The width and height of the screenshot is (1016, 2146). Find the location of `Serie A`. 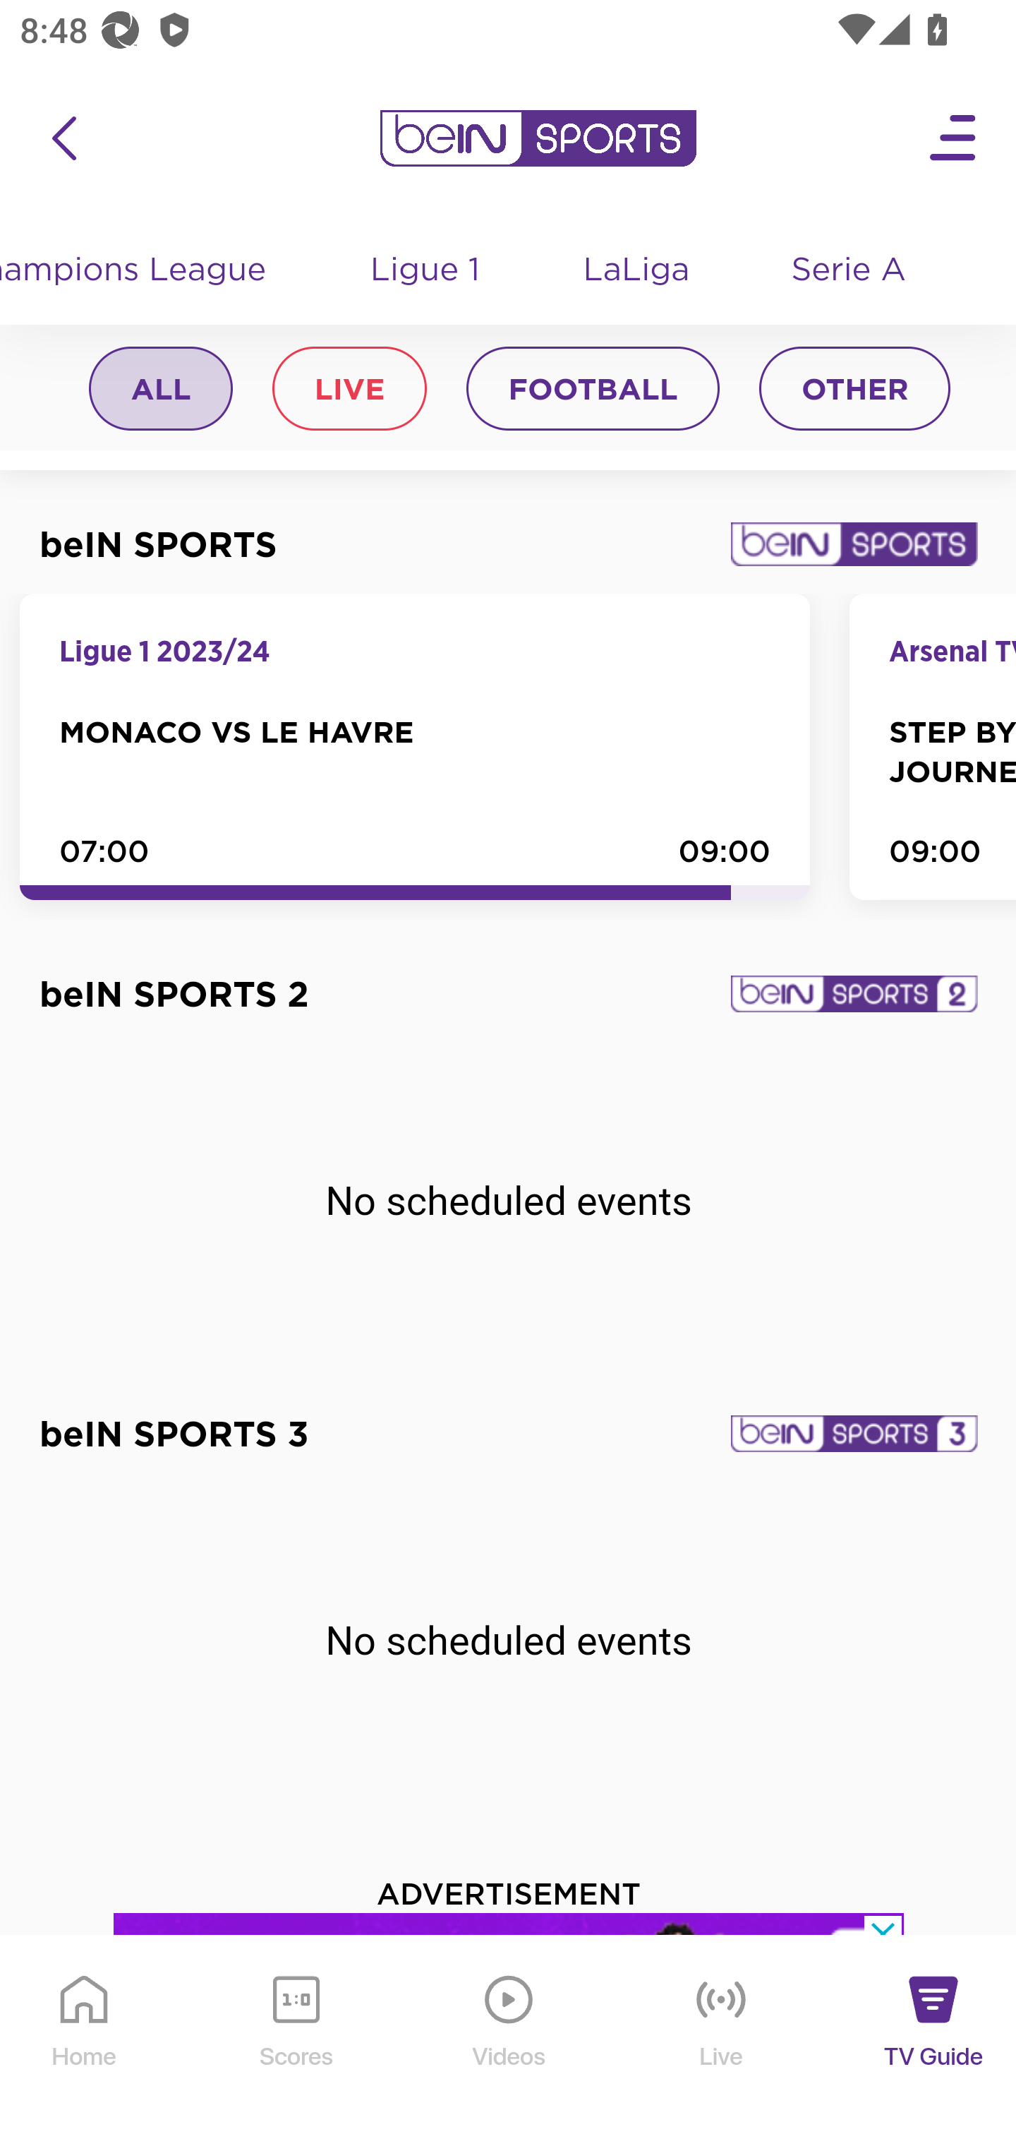

Serie A is located at coordinates (850, 272).